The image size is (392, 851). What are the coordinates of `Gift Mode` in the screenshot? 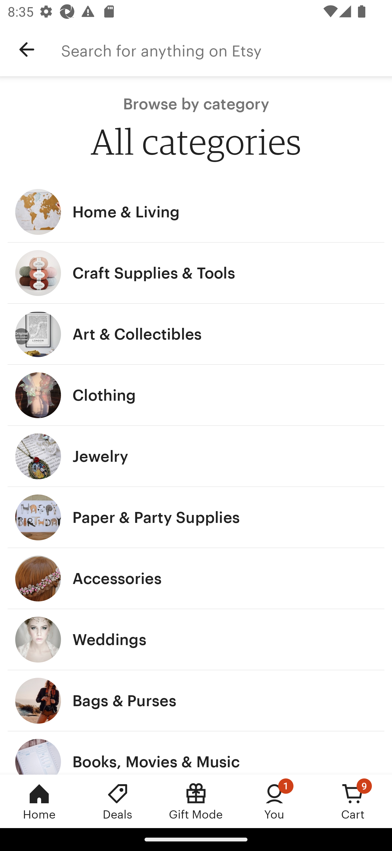 It's located at (196, 801).